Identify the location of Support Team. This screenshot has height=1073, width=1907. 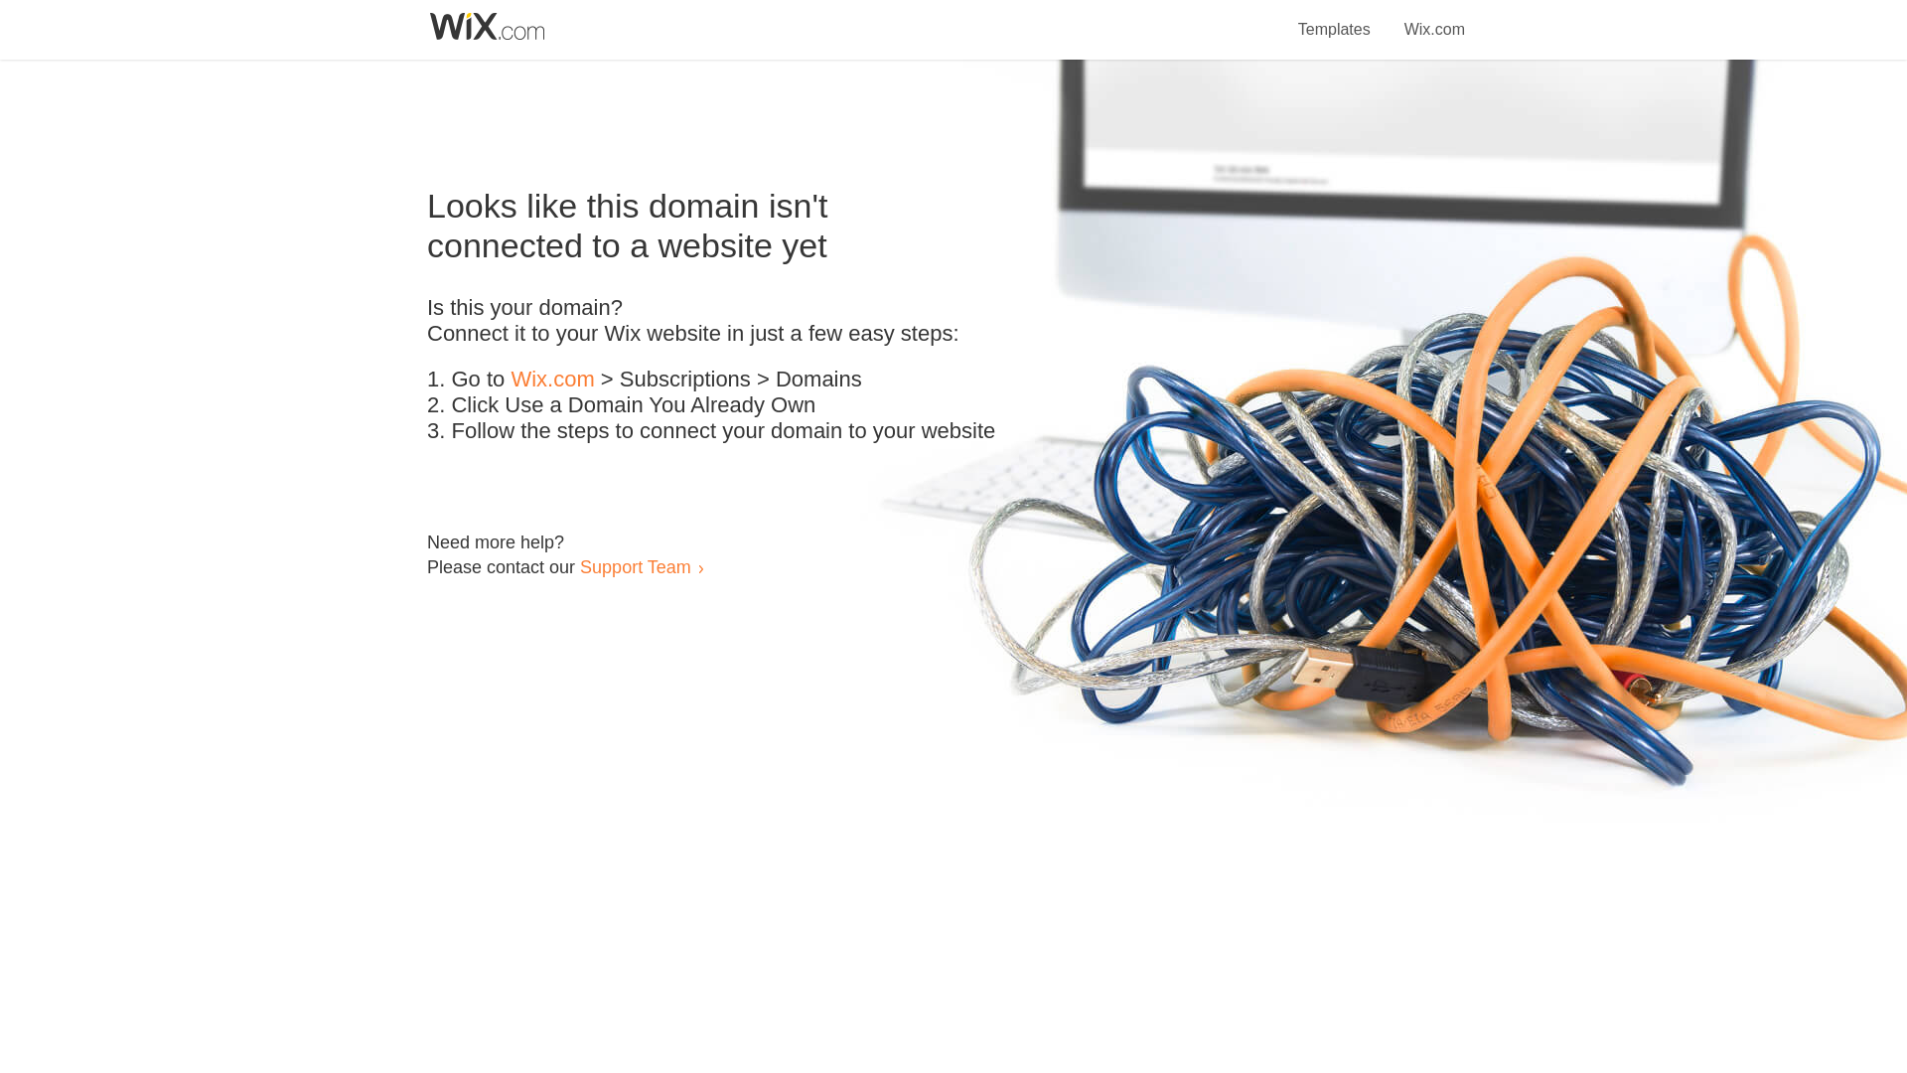
(635, 566).